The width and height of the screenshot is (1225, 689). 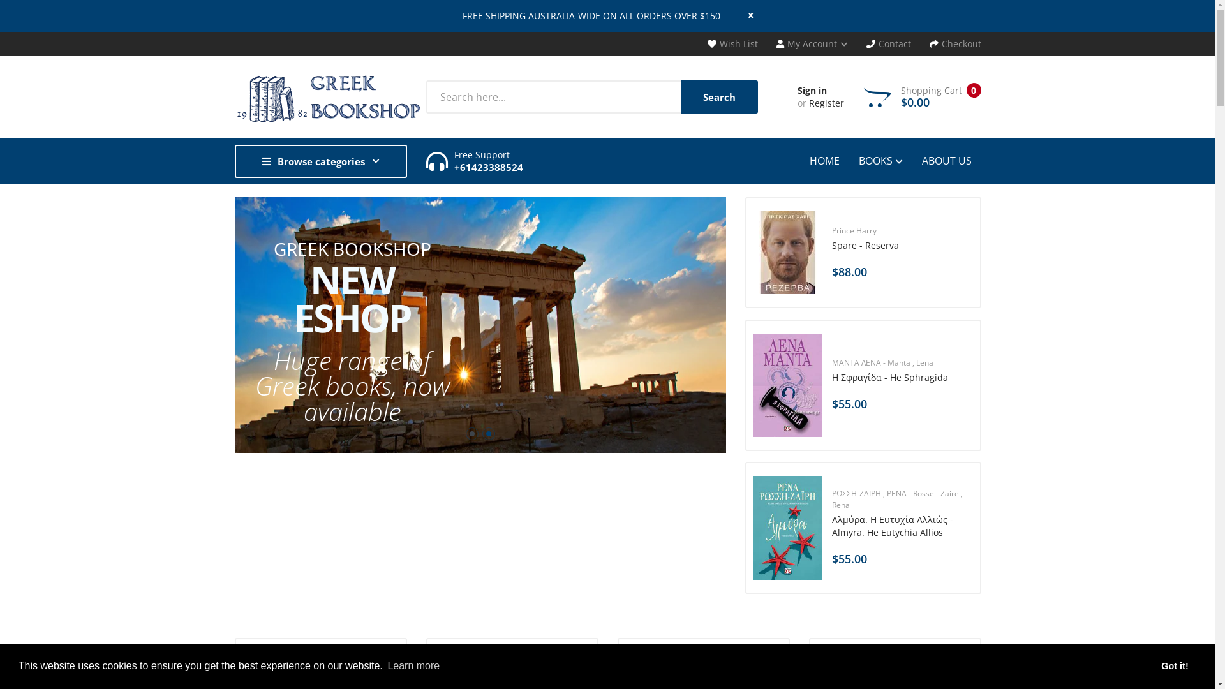 I want to click on x, so click(x=738, y=14).